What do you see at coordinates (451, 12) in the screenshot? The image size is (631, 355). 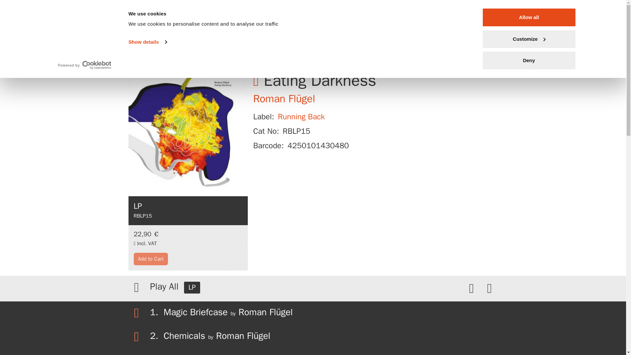 I see `Kompakt` at bounding box center [451, 12].